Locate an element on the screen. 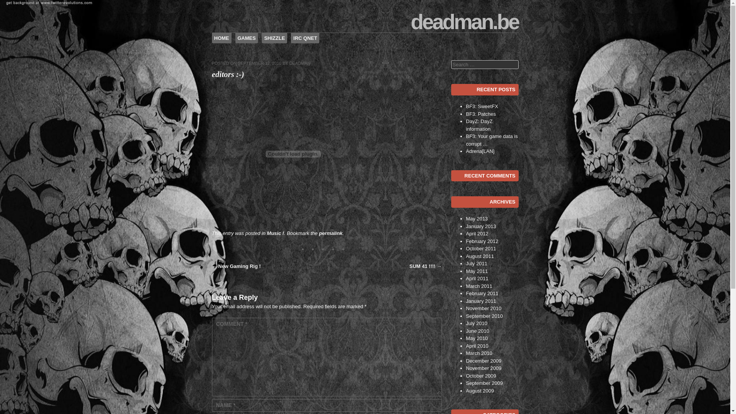 The image size is (736, 414). SKIP TO CONTENT is located at coordinates (237, 38).